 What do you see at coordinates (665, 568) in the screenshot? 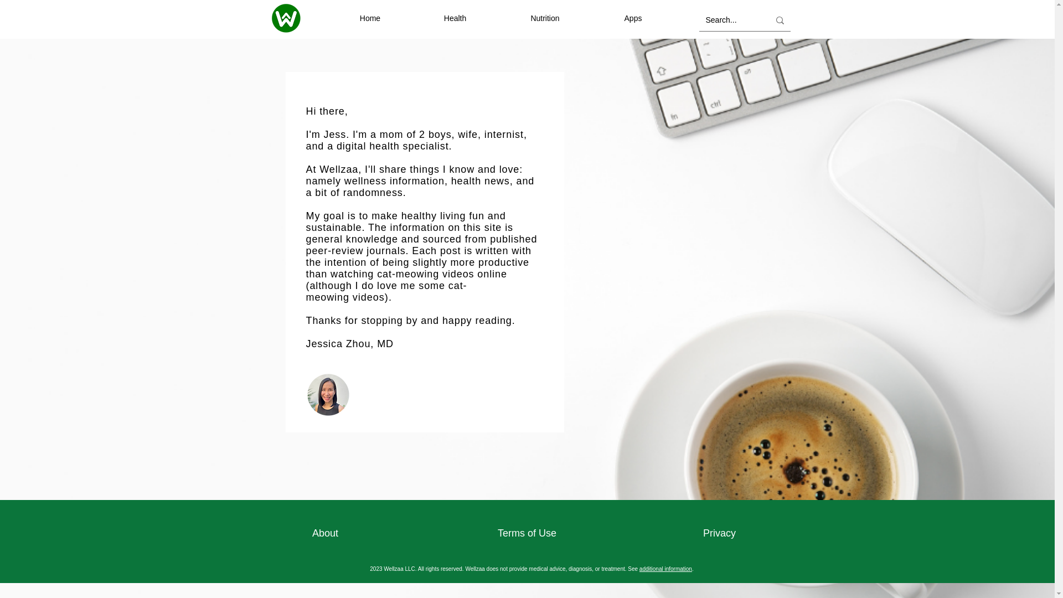
I see `additional information` at bounding box center [665, 568].